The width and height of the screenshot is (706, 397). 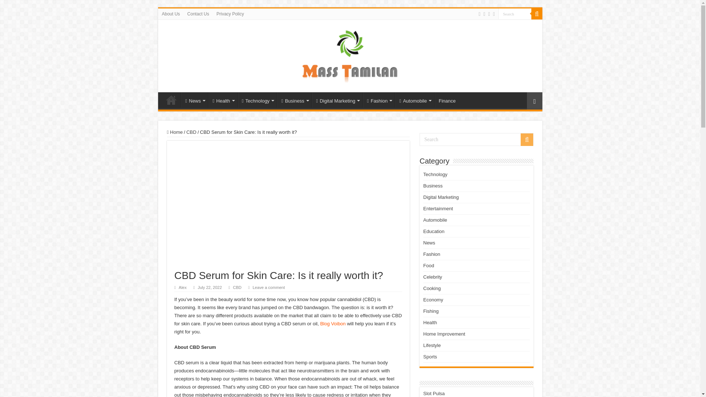 I want to click on About Us, so click(x=171, y=14).